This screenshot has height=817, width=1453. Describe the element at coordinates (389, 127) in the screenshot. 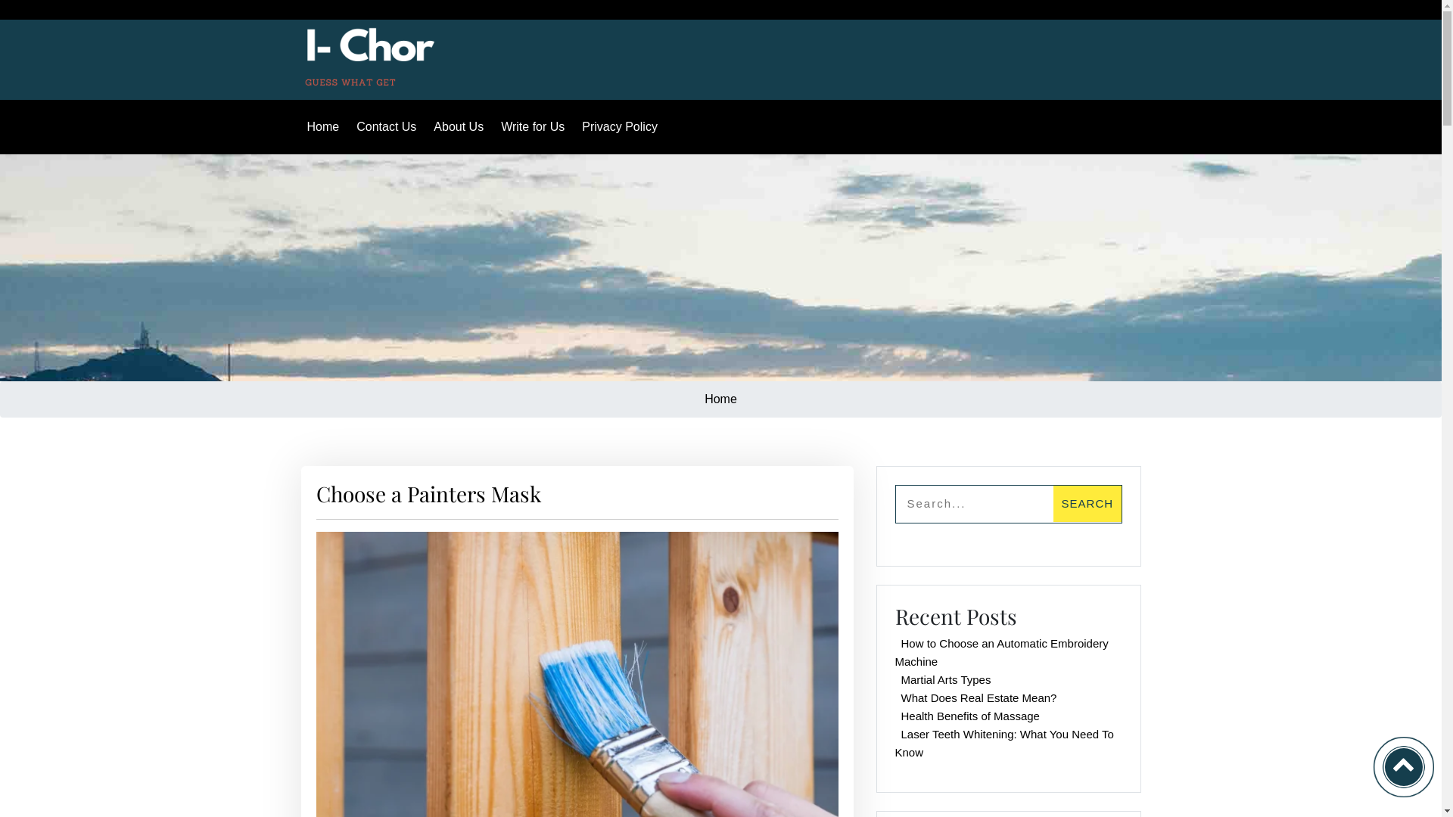

I see `Contact Us` at that location.